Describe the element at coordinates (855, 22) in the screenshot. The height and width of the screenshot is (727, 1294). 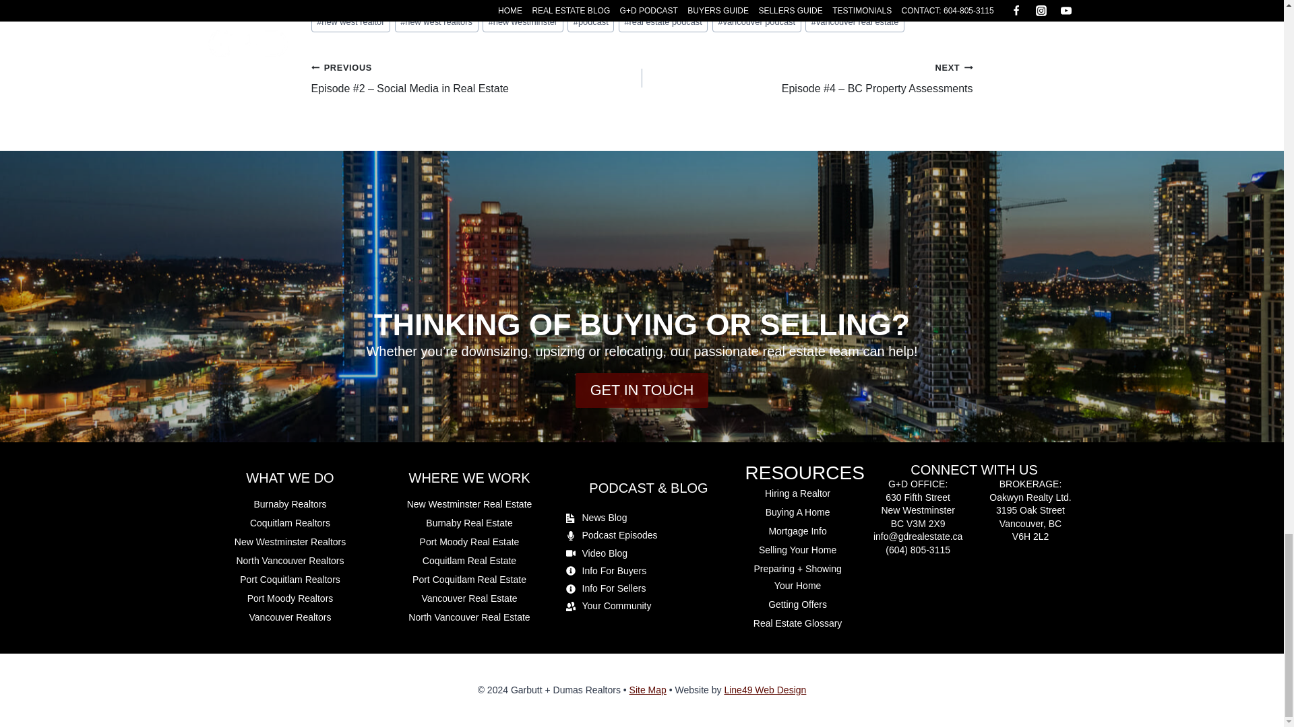
I see `vancouver real estate` at that location.